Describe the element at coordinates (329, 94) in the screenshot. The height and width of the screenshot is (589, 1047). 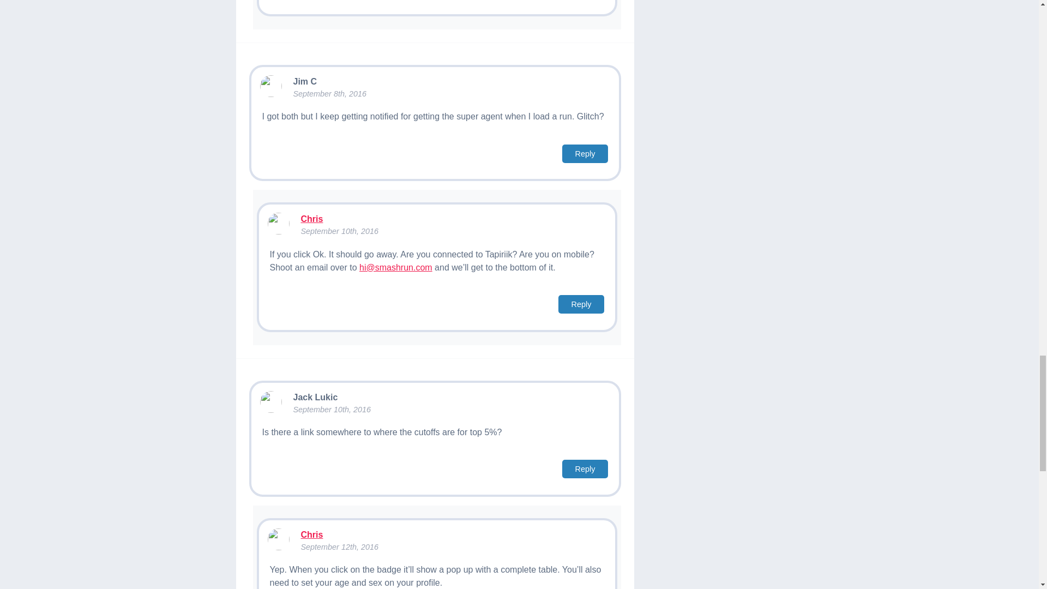
I see `September 8th, 2016` at that location.